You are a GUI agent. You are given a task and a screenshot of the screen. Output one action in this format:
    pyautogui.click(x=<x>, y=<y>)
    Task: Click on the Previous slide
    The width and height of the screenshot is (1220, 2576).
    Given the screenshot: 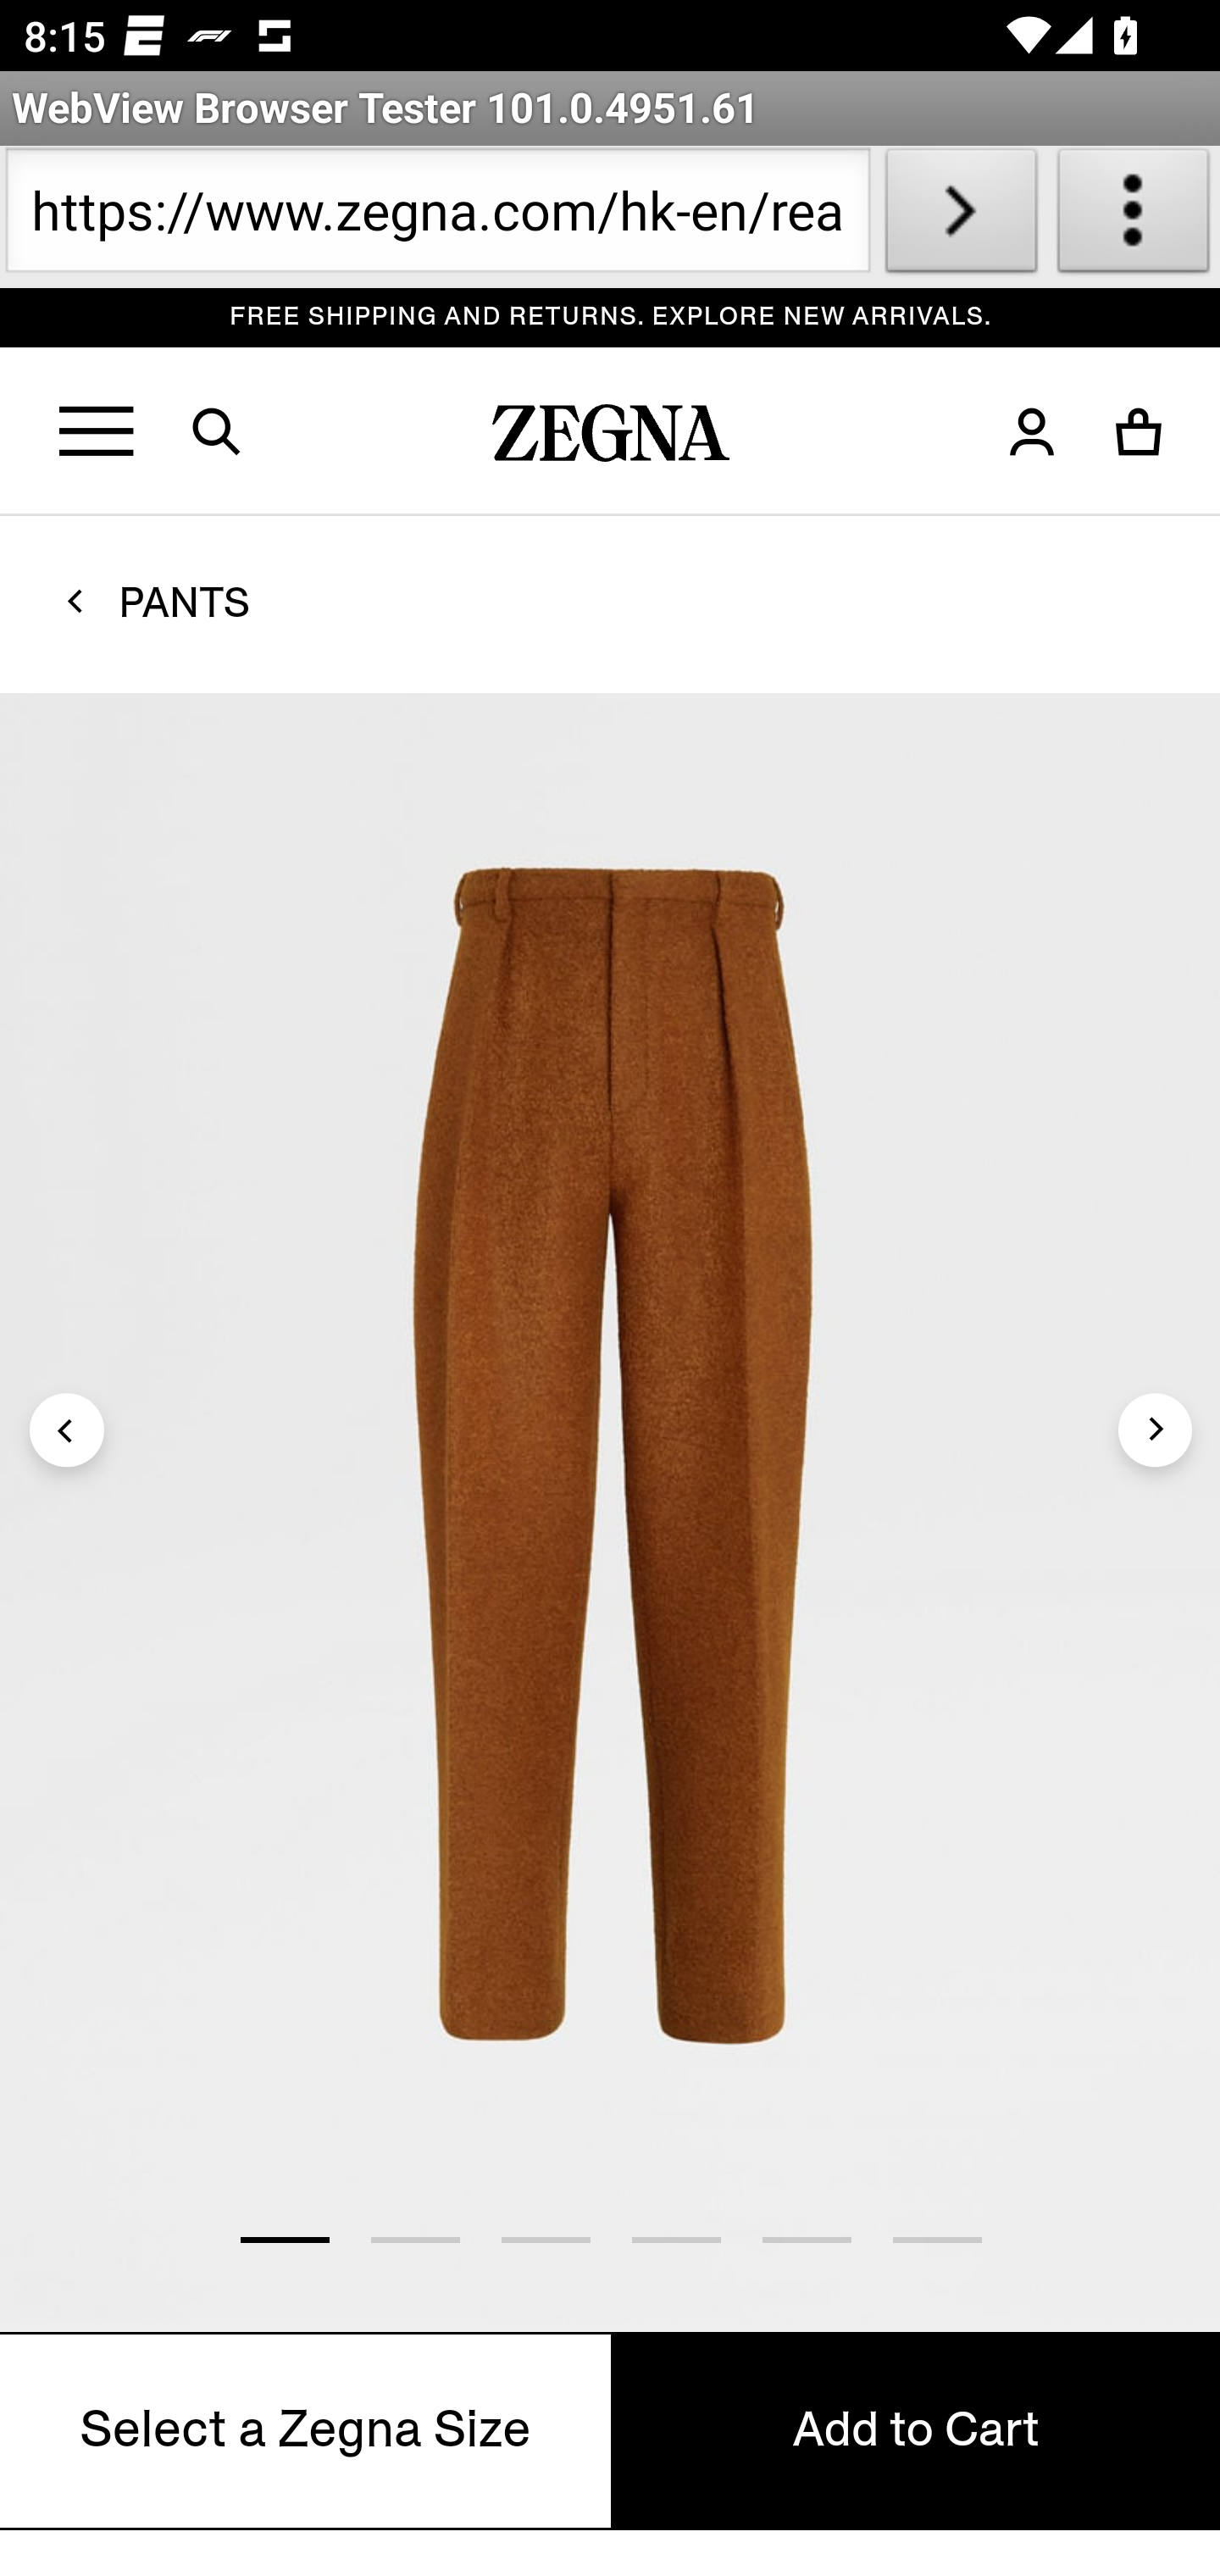 What is the action you would take?
    pyautogui.click(x=68, y=1429)
    